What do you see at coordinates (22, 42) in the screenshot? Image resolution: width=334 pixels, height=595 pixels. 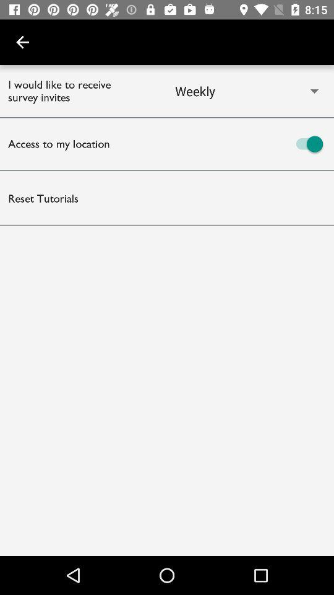 I see `tap the item above i would like` at bounding box center [22, 42].